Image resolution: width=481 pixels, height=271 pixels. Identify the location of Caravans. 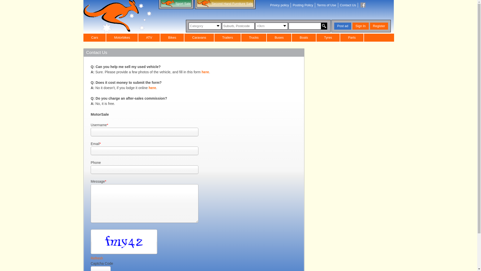
(199, 38).